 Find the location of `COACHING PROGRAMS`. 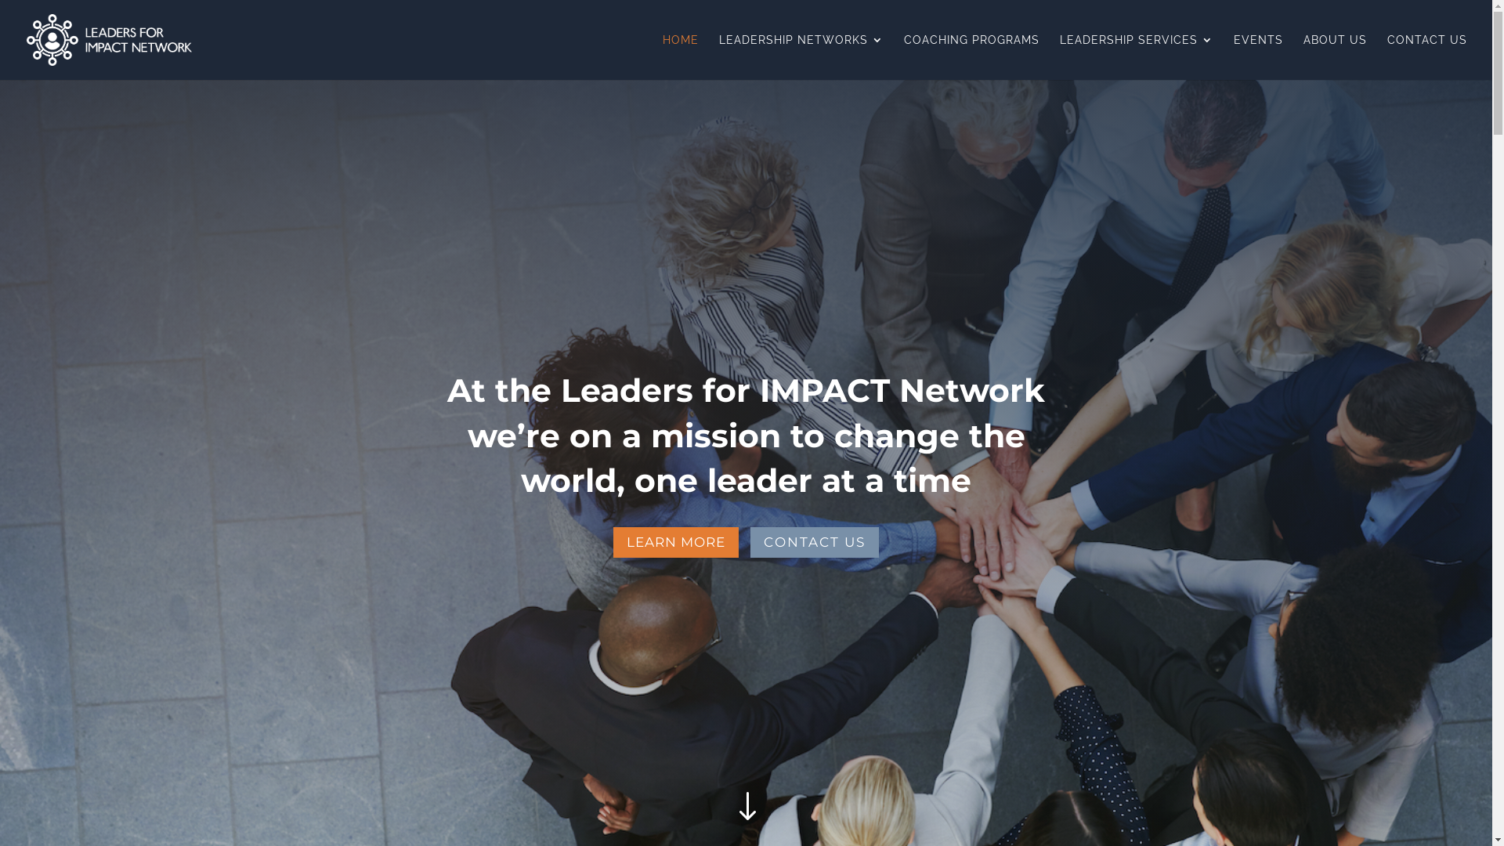

COACHING PROGRAMS is located at coordinates (971, 57).